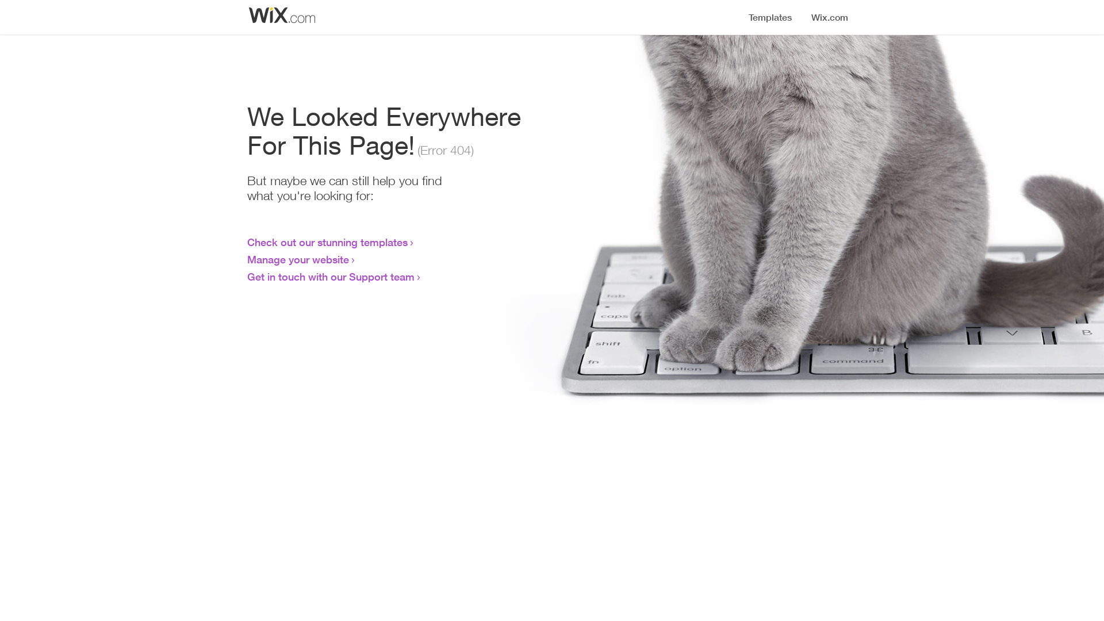 The height and width of the screenshot is (621, 1104). What do you see at coordinates (331, 277) in the screenshot?
I see `Get in touch with our Support team` at bounding box center [331, 277].